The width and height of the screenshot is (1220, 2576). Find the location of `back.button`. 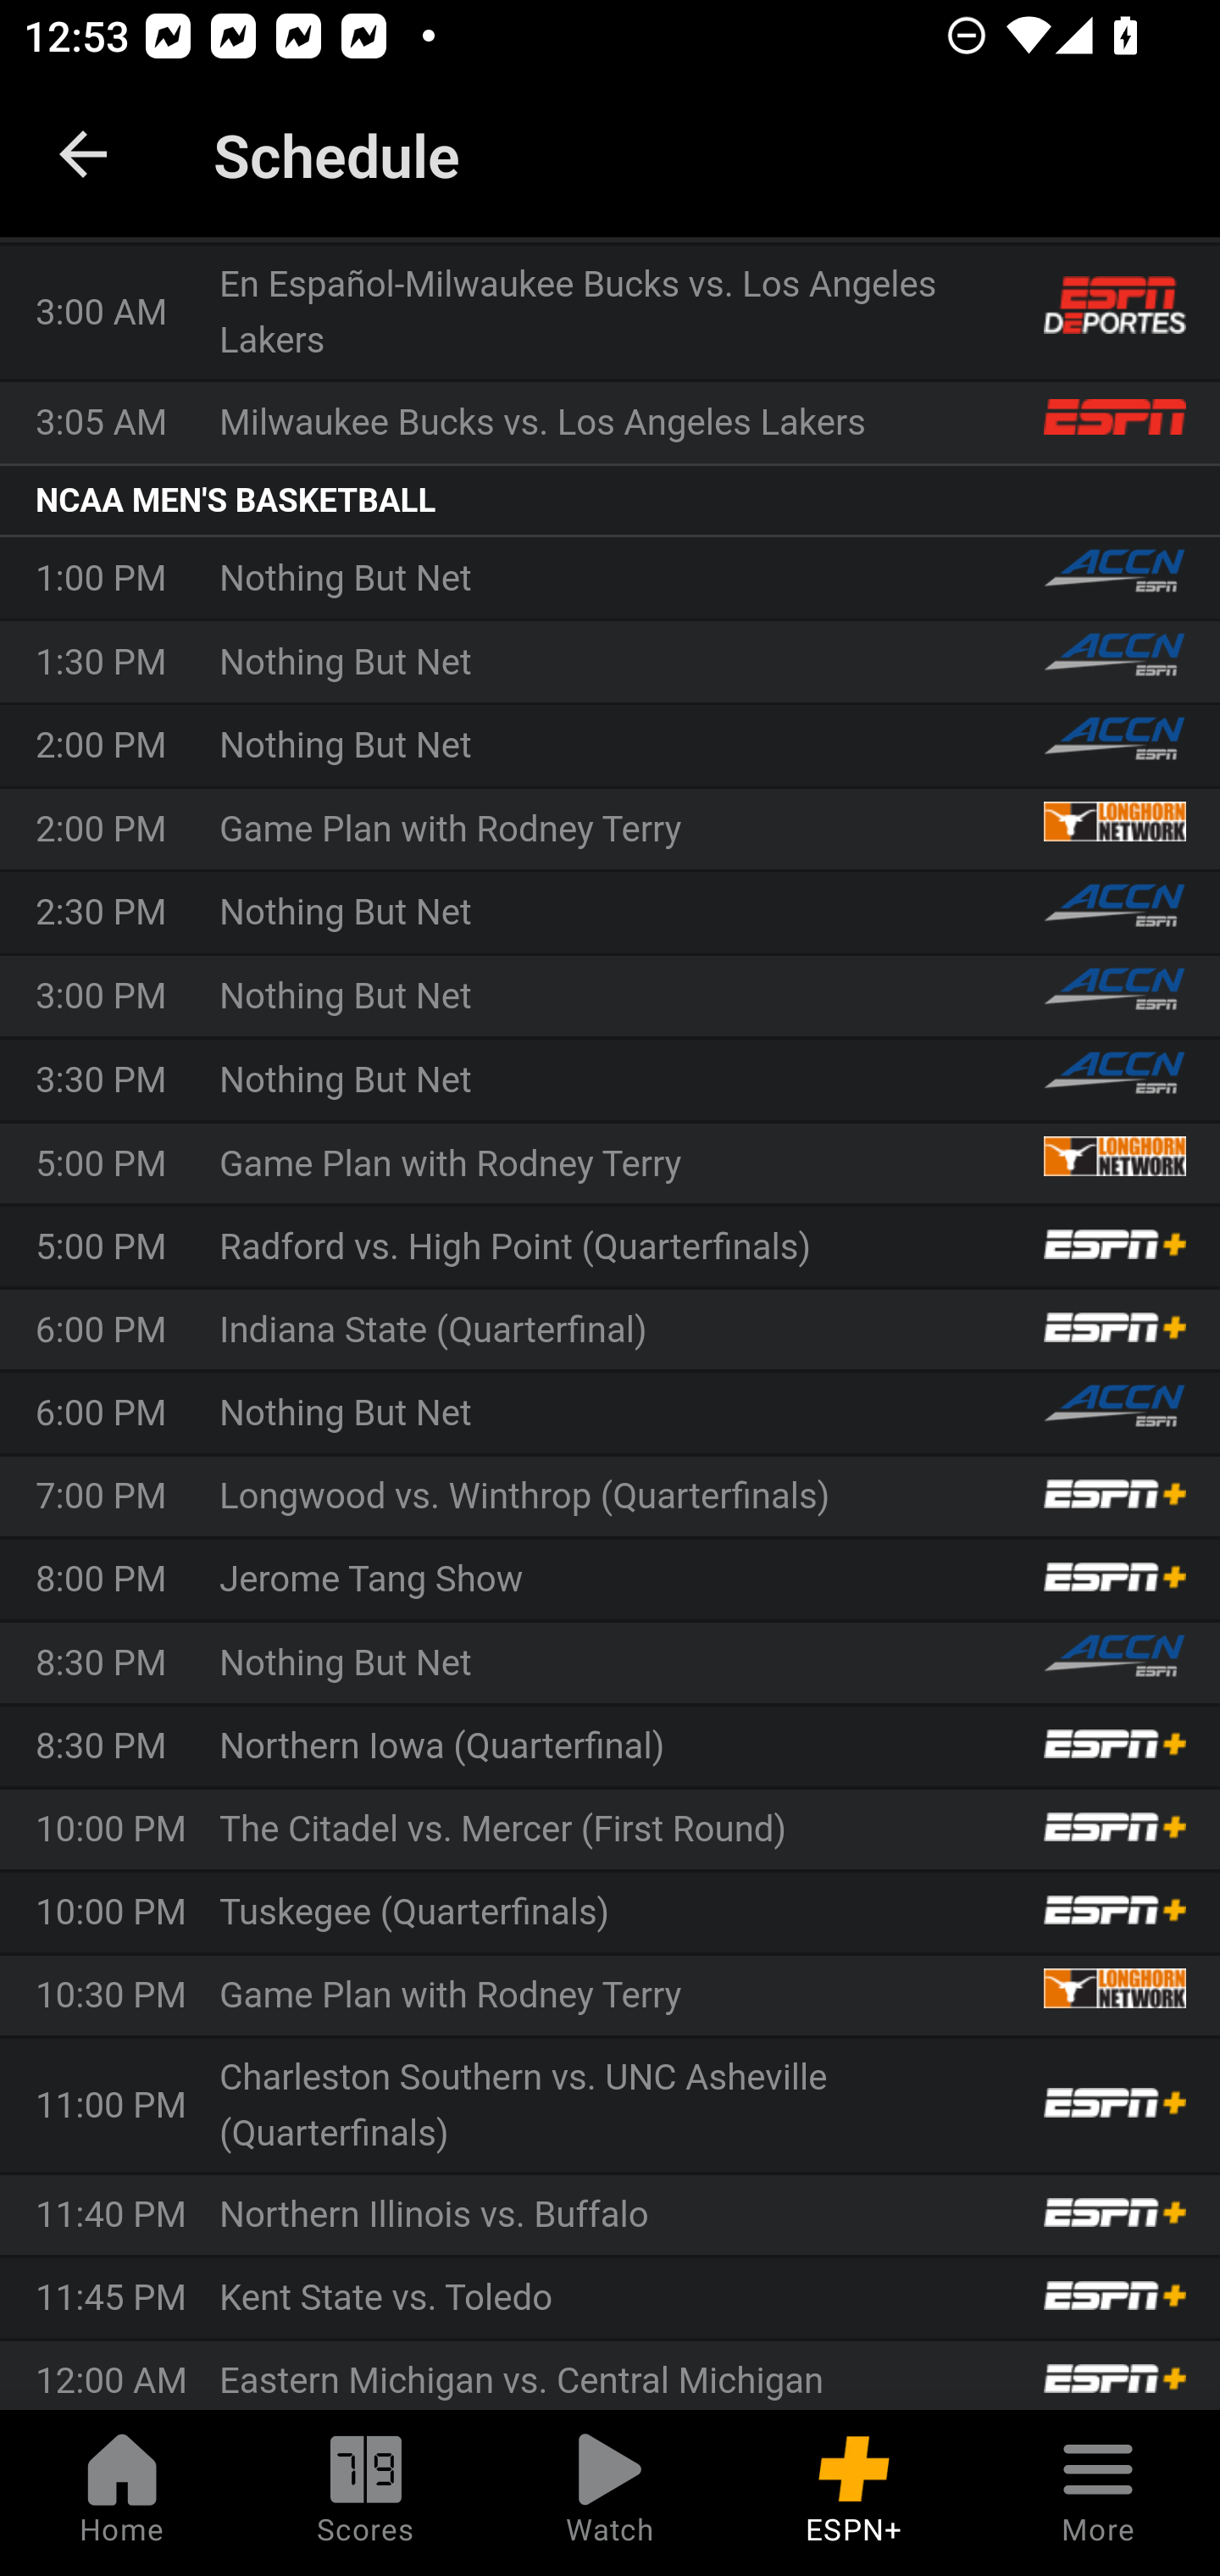

back.button is located at coordinates (83, 154).